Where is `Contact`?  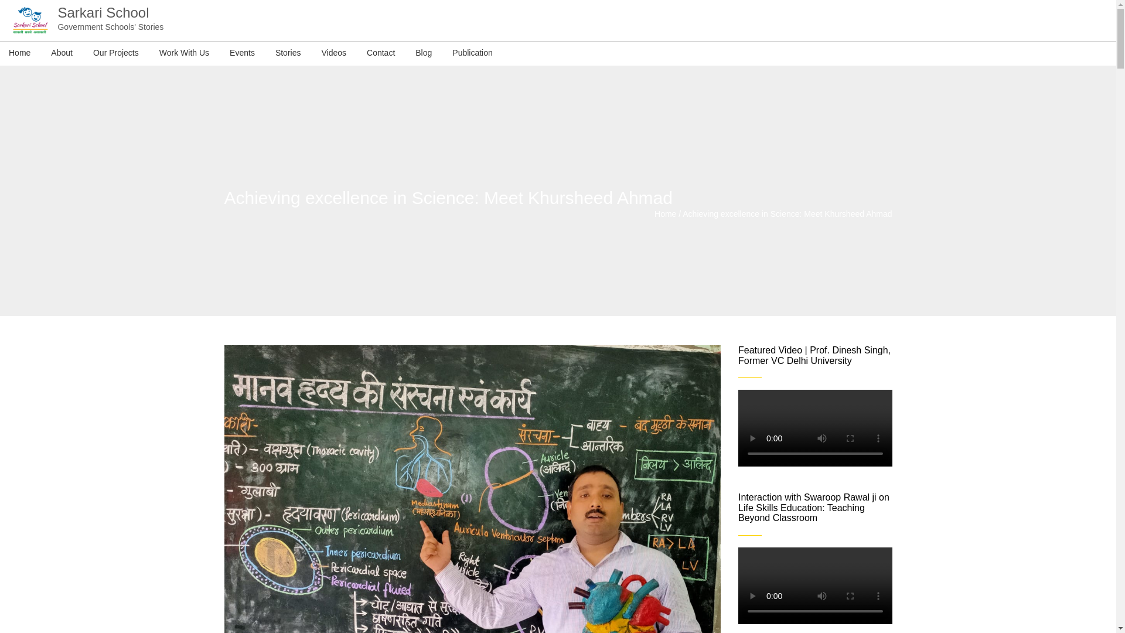
Contact is located at coordinates (380, 53).